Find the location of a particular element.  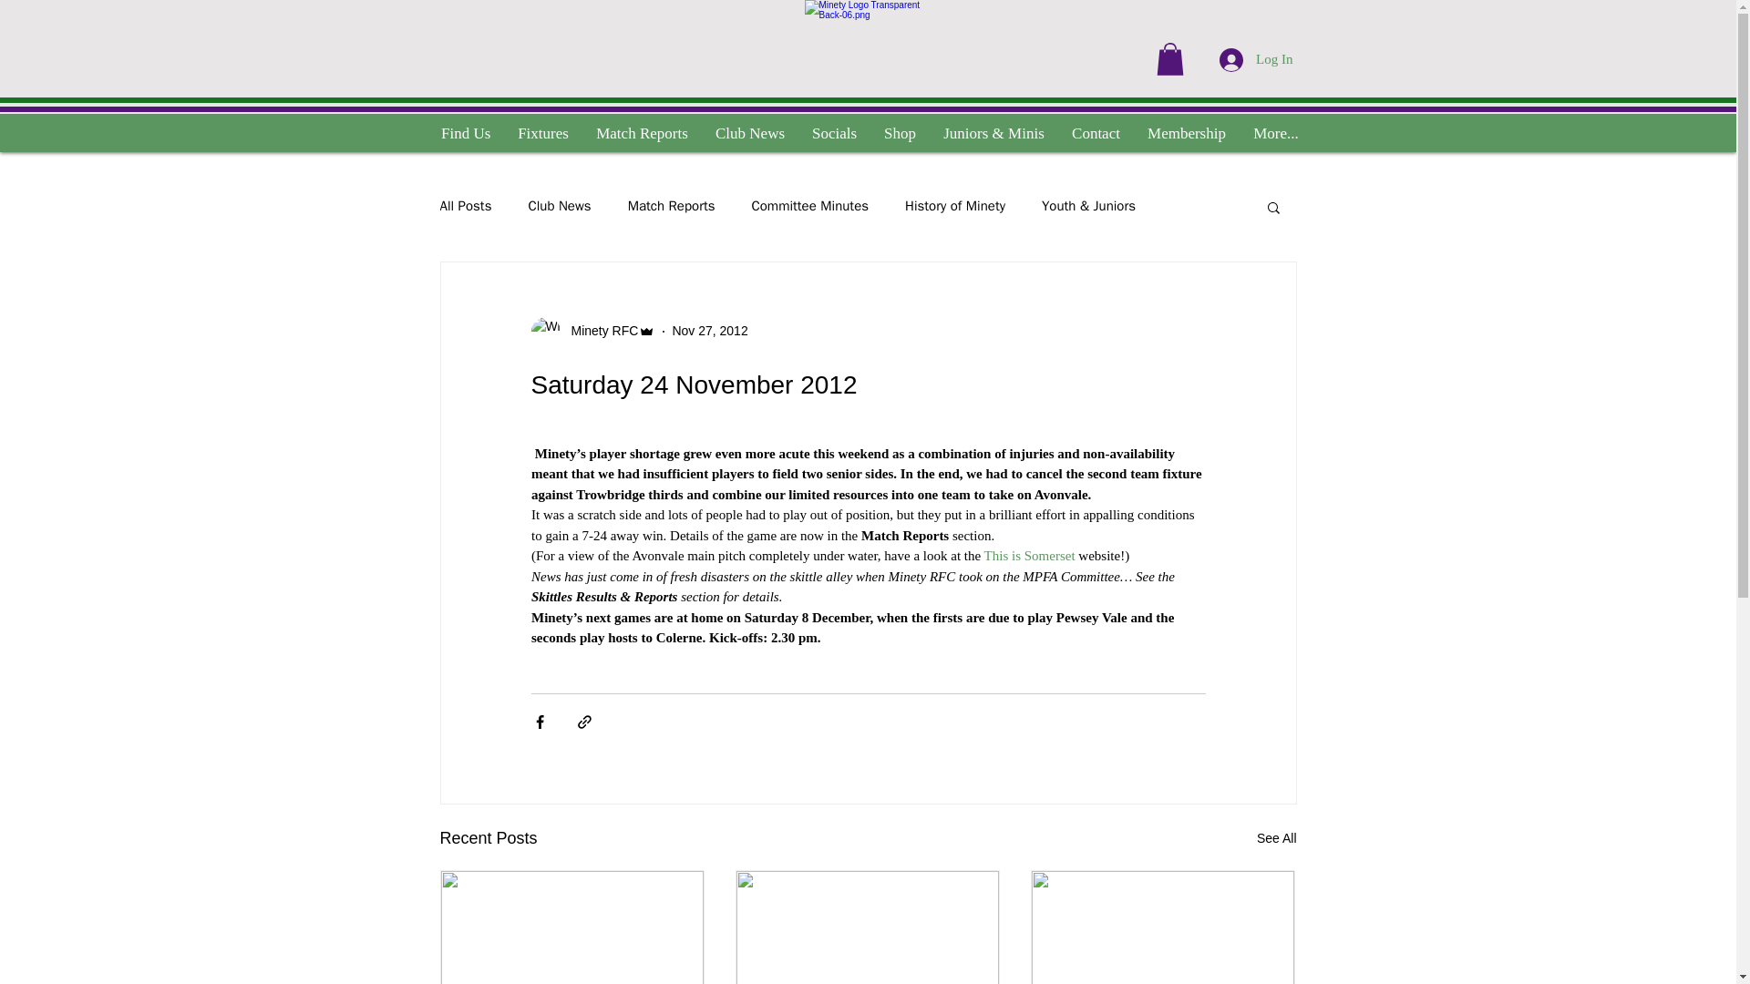

Membership is located at coordinates (1187, 133).